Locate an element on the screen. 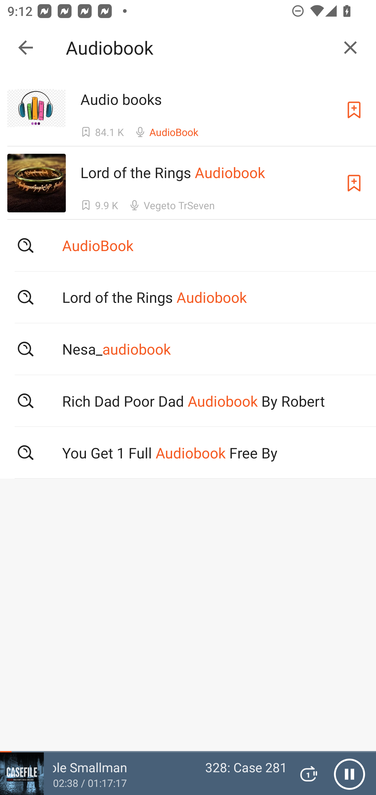 The image size is (376, 795).  Lord of the Rings Audiobook is located at coordinates (188, 297).